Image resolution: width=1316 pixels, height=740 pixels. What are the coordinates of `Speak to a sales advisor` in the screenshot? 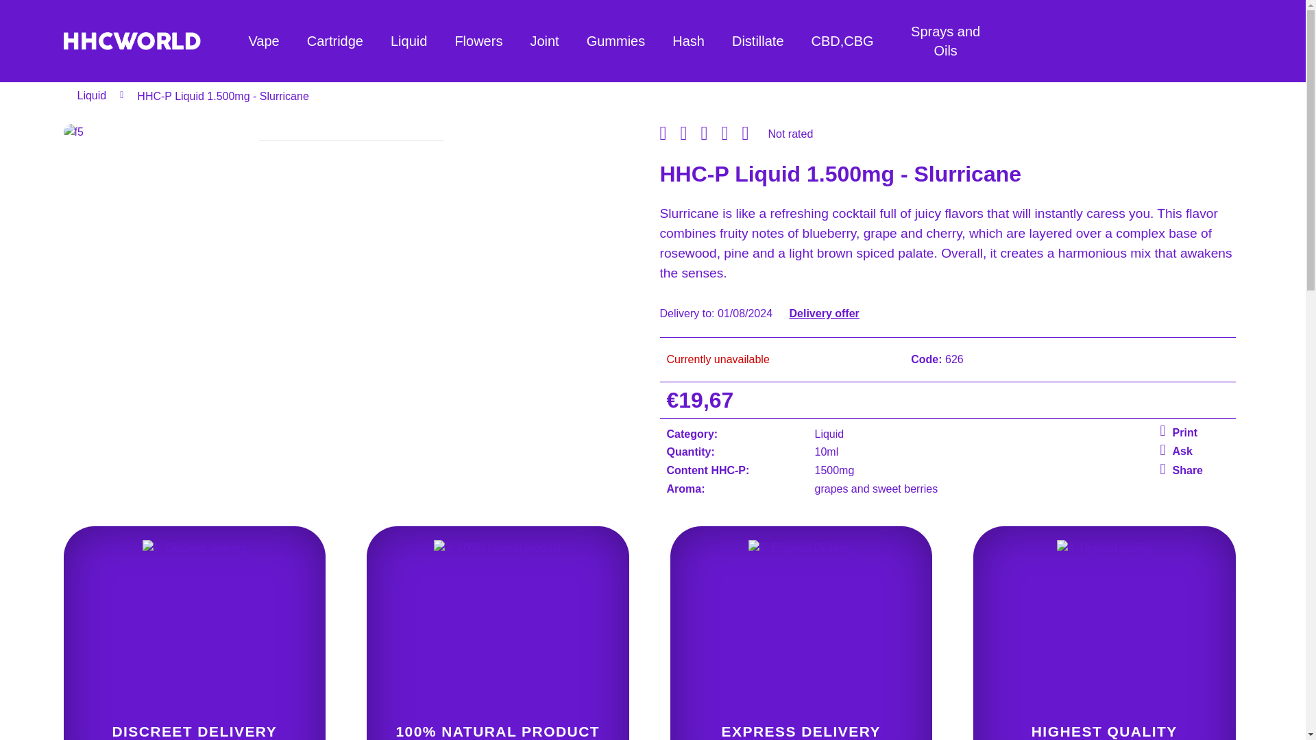 It's located at (1193, 471).